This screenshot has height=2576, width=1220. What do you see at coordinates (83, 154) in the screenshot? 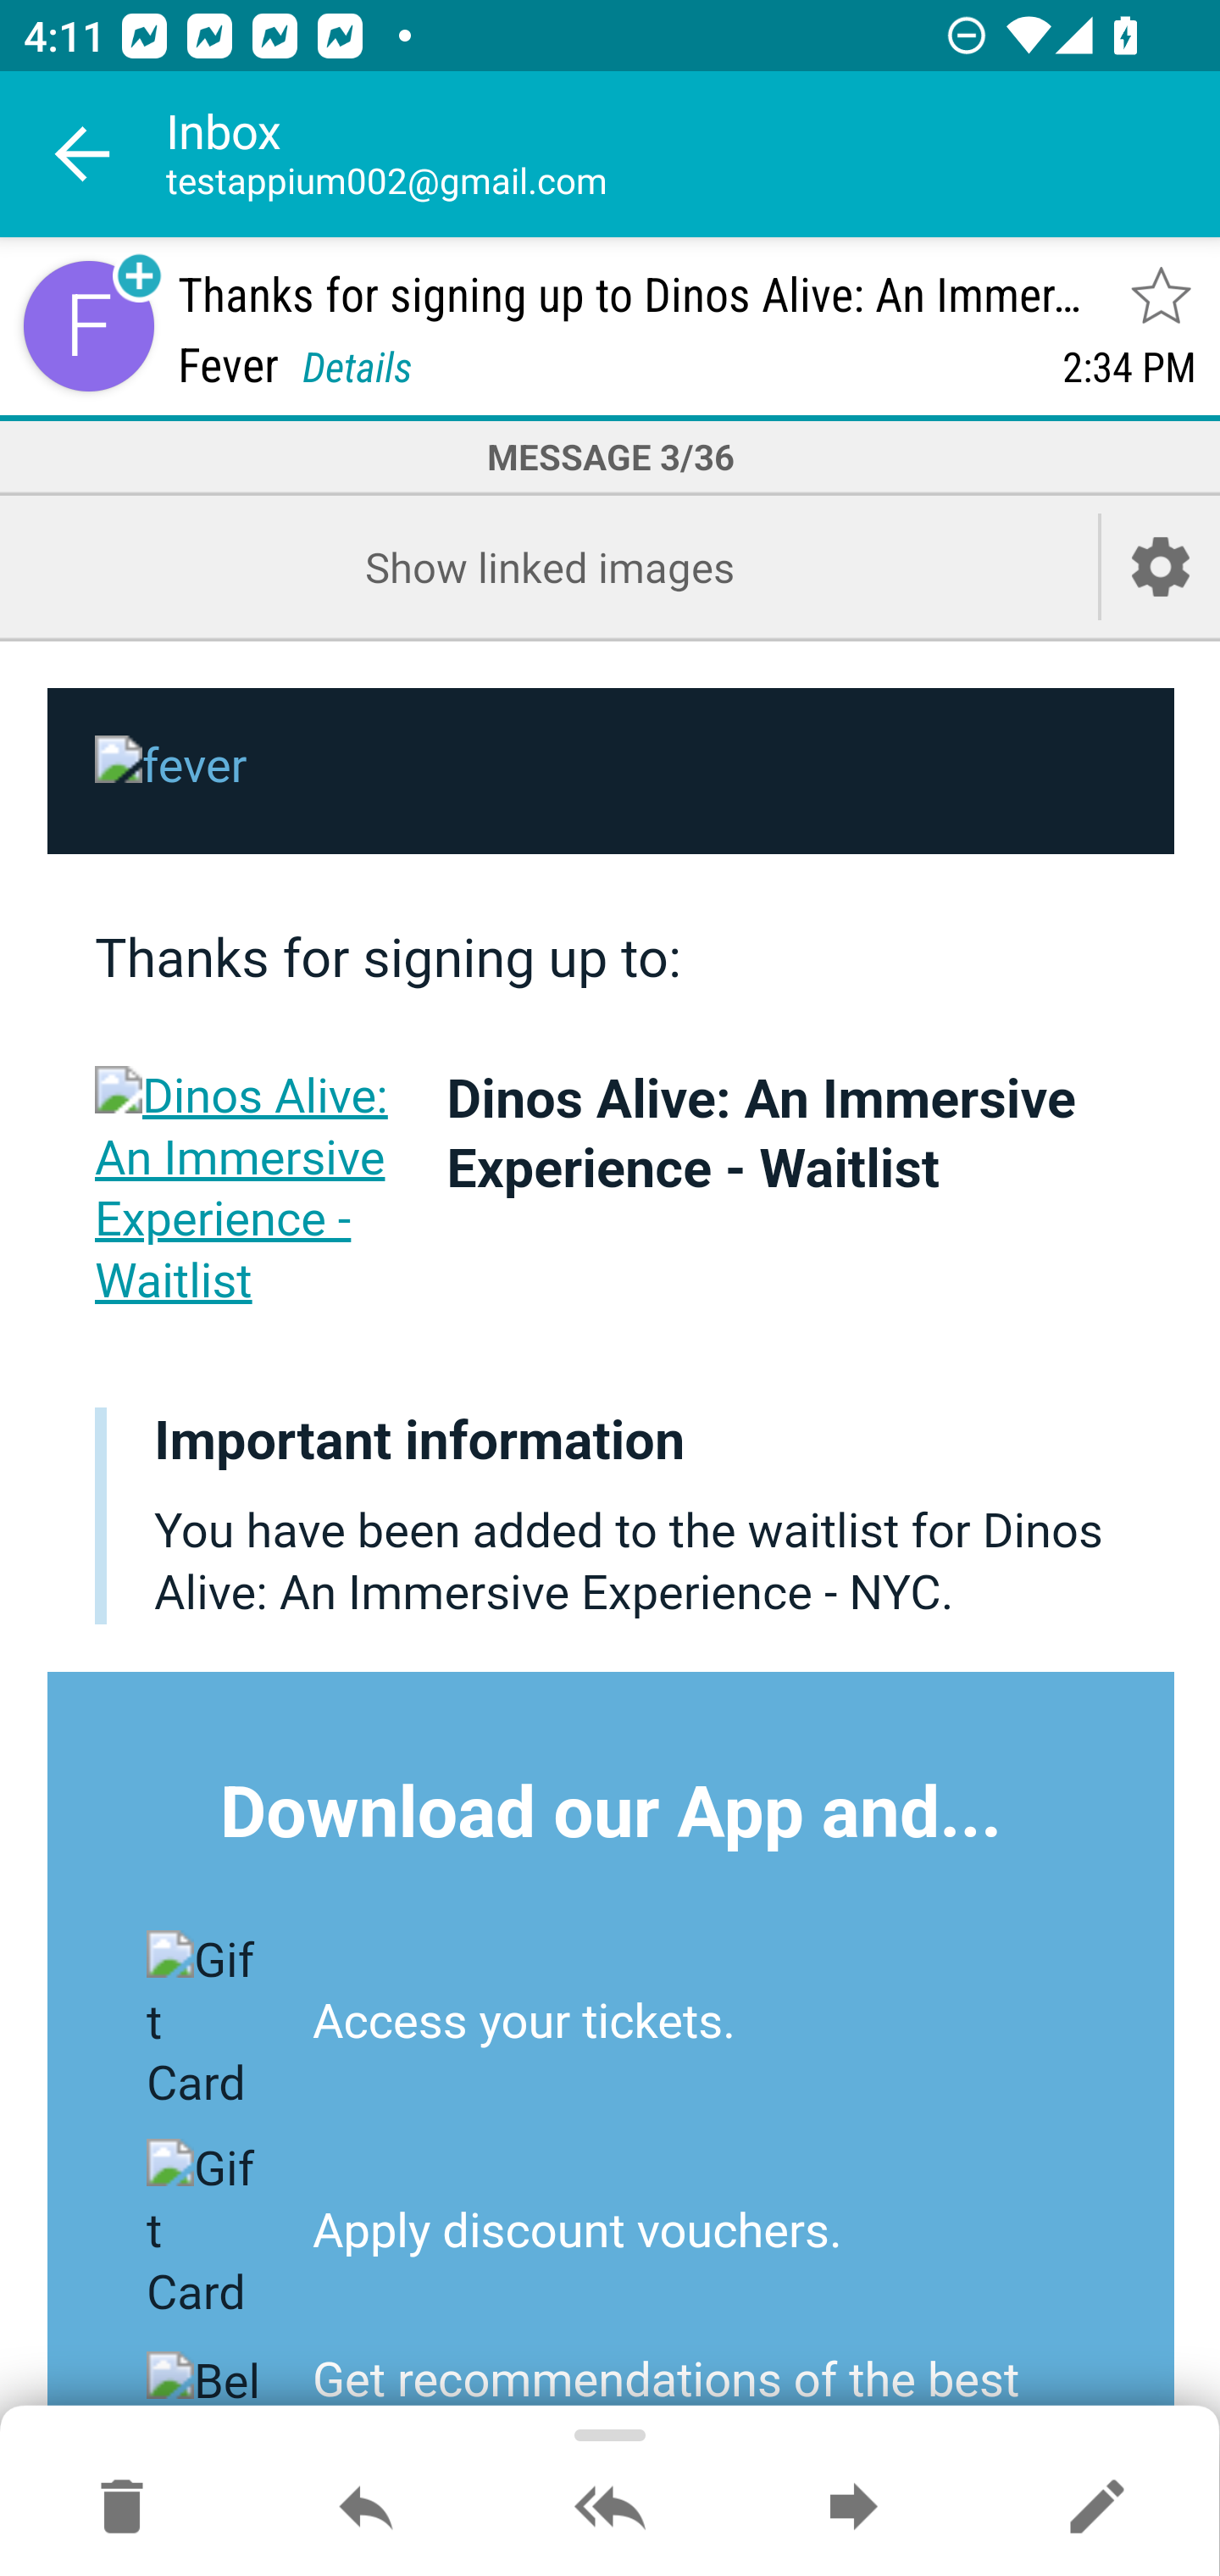
I see `Navigate up` at bounding box center [83, 154].